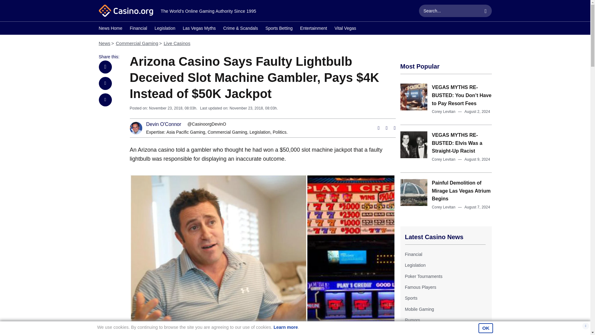 This screenshot has height=335, width=595. Describe the element at coordinates (420, 287) in the screenshot. I see `Famous Players` at that location.